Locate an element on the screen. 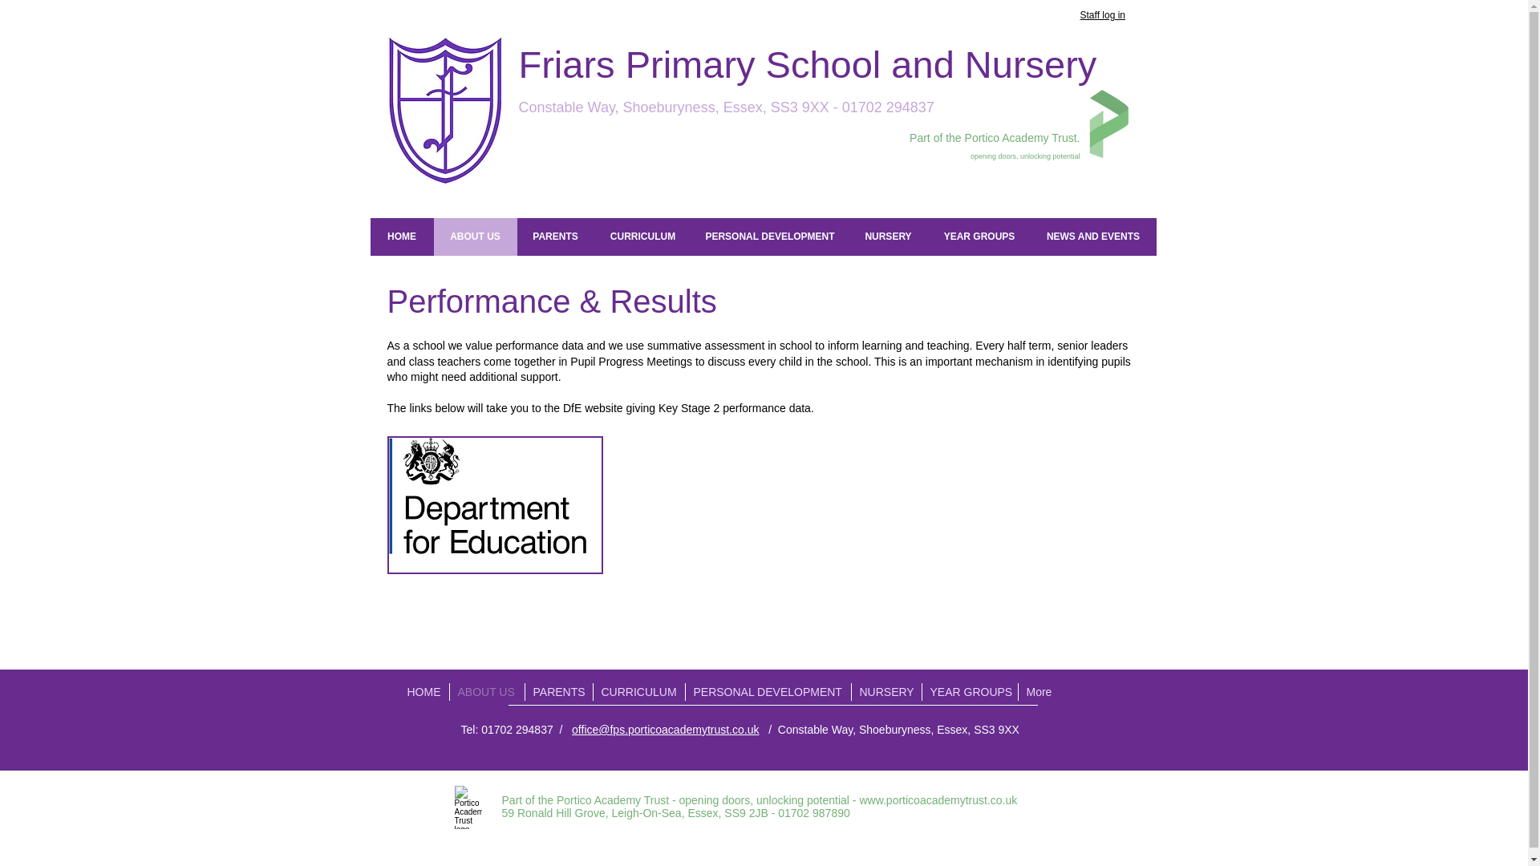 The image size is (1540, 866). CURRICULUM is located at coordinates (642, 237).